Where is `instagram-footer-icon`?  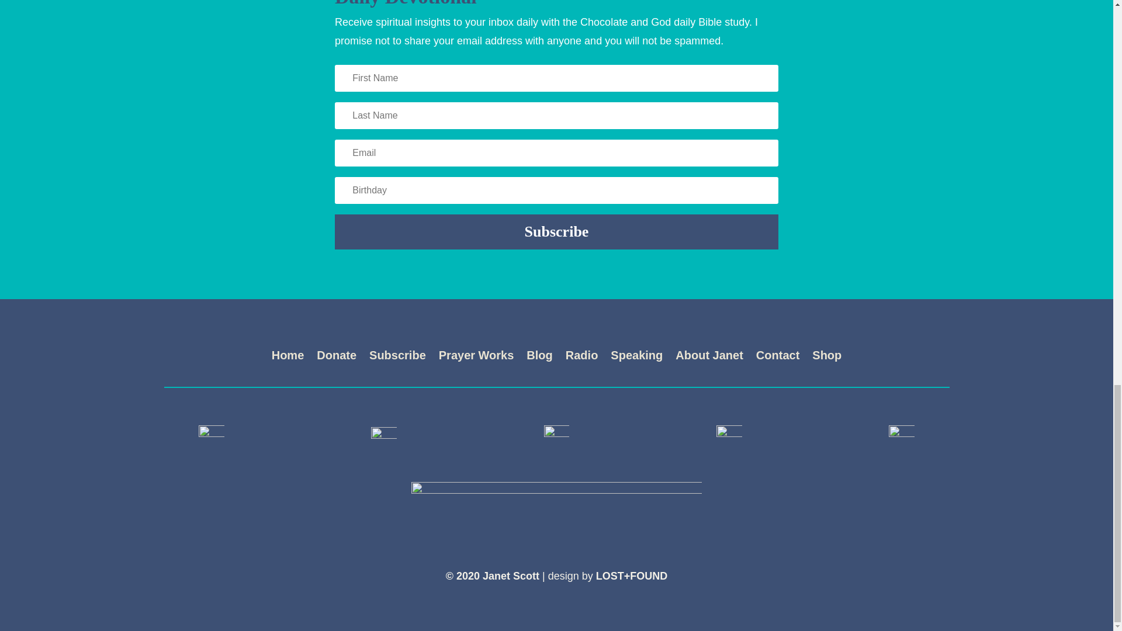
instagram-footer-icon is located at coordinates (557, 437).